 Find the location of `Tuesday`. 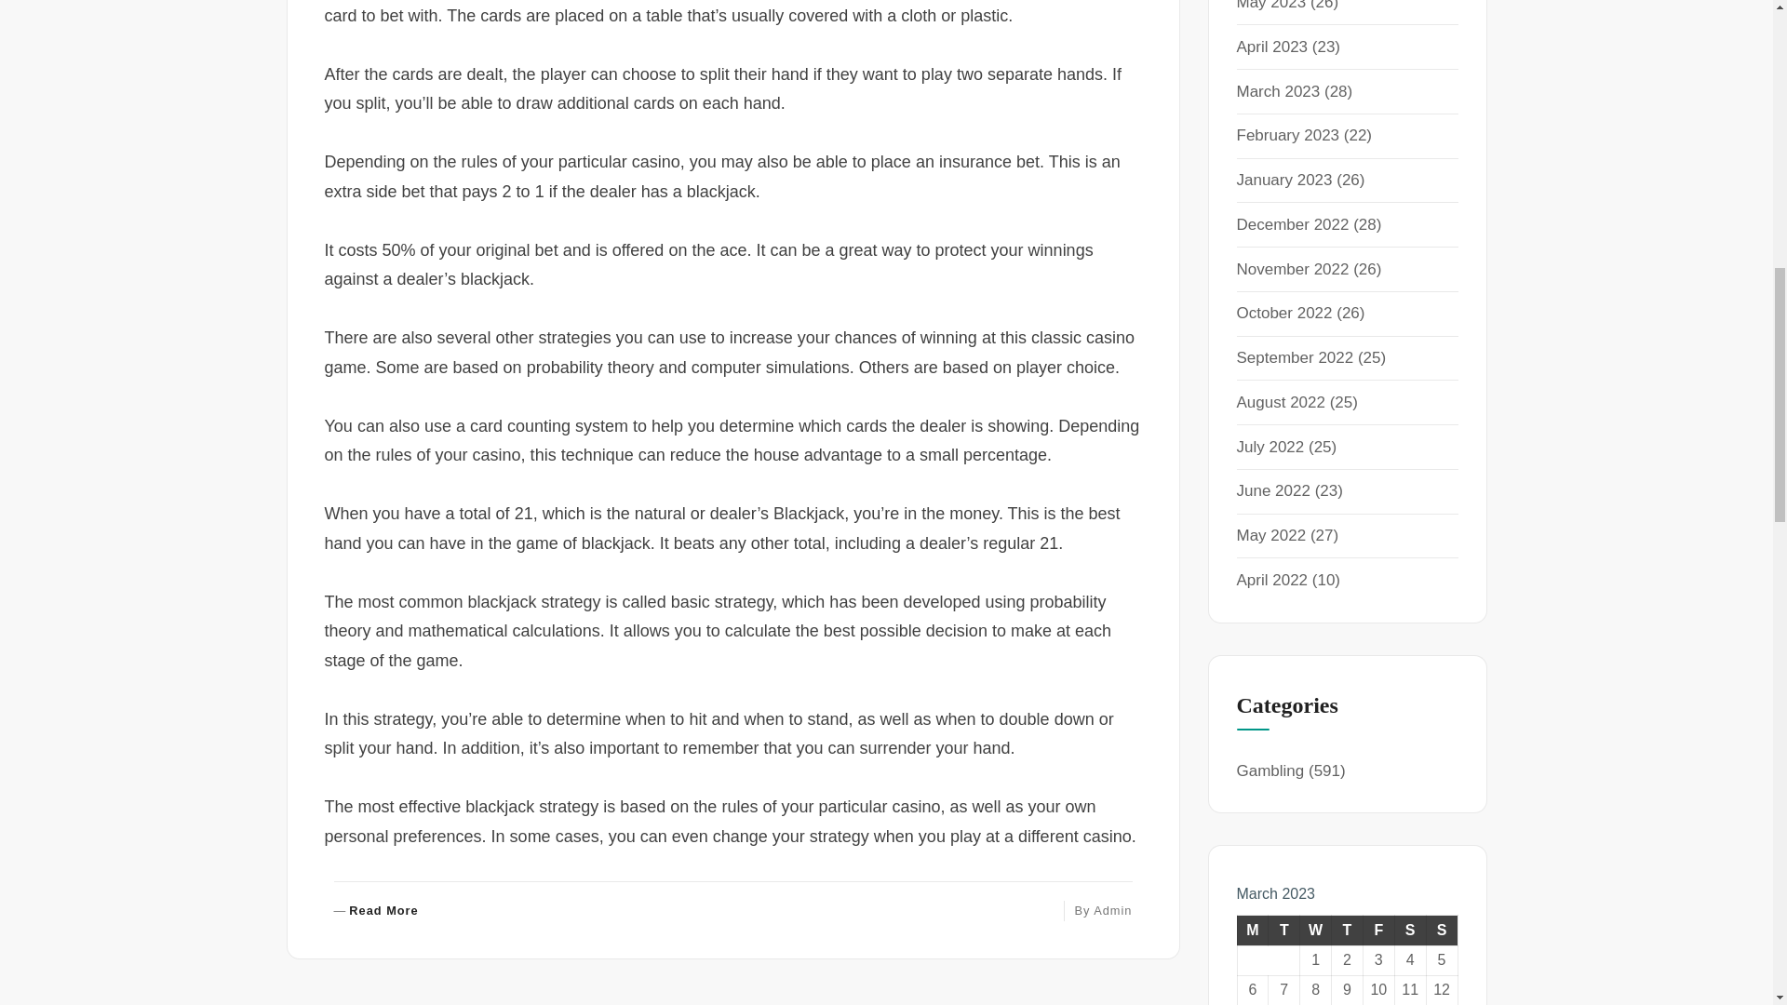

Tuesday is located at coordinates (1284, 931).